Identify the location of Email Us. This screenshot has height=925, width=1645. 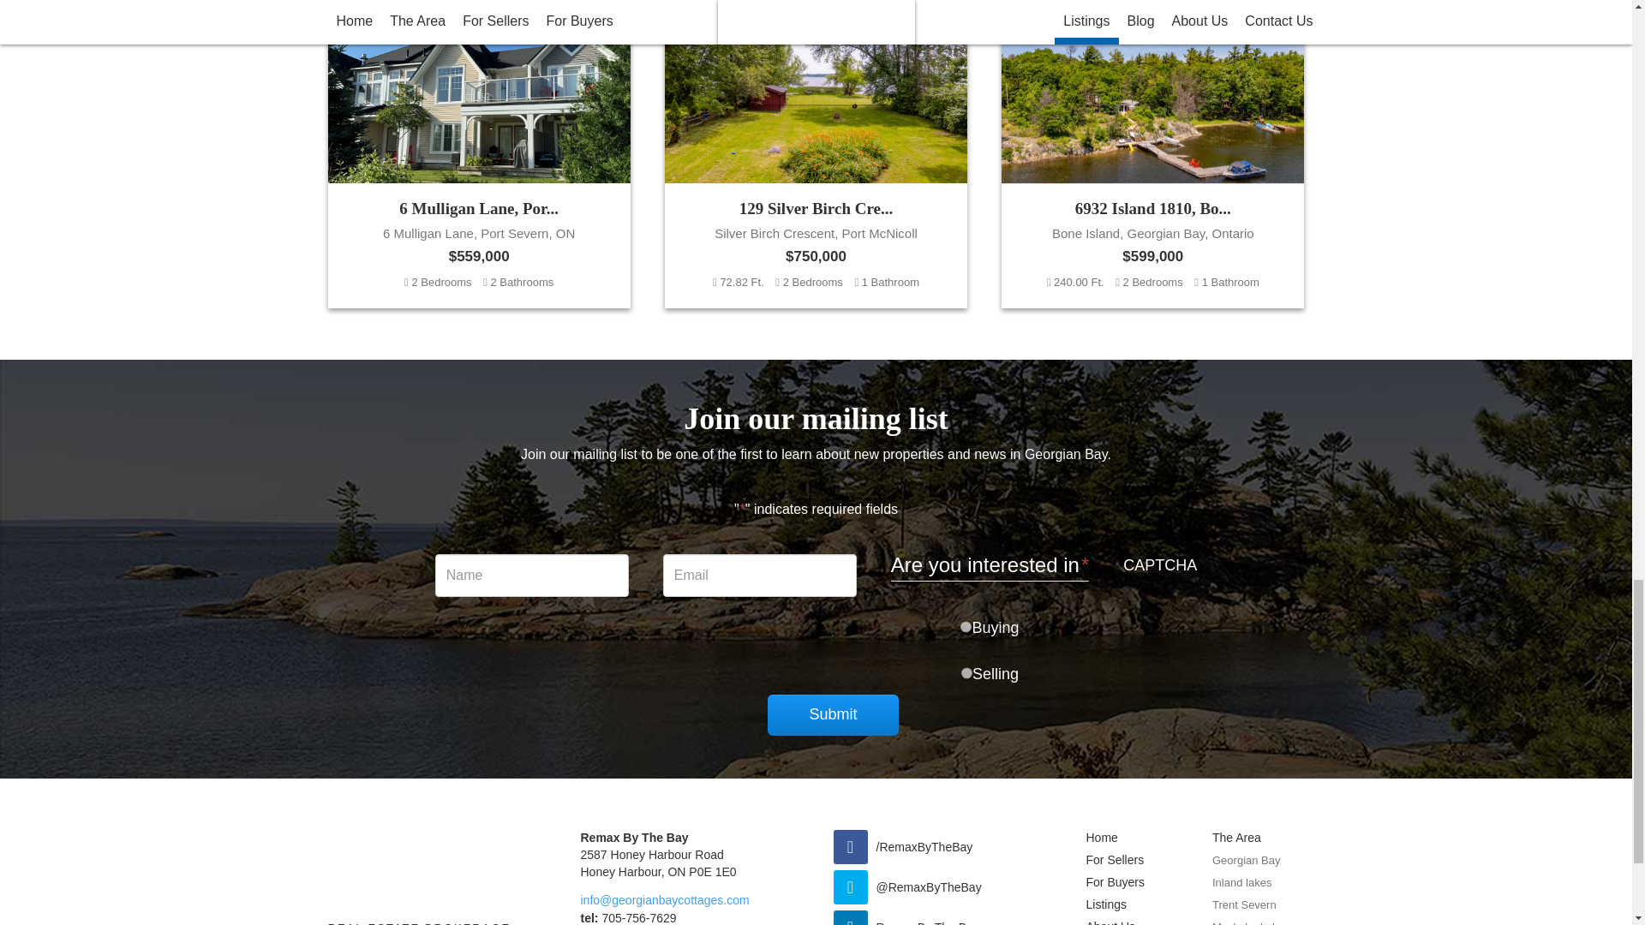
(665, 900).